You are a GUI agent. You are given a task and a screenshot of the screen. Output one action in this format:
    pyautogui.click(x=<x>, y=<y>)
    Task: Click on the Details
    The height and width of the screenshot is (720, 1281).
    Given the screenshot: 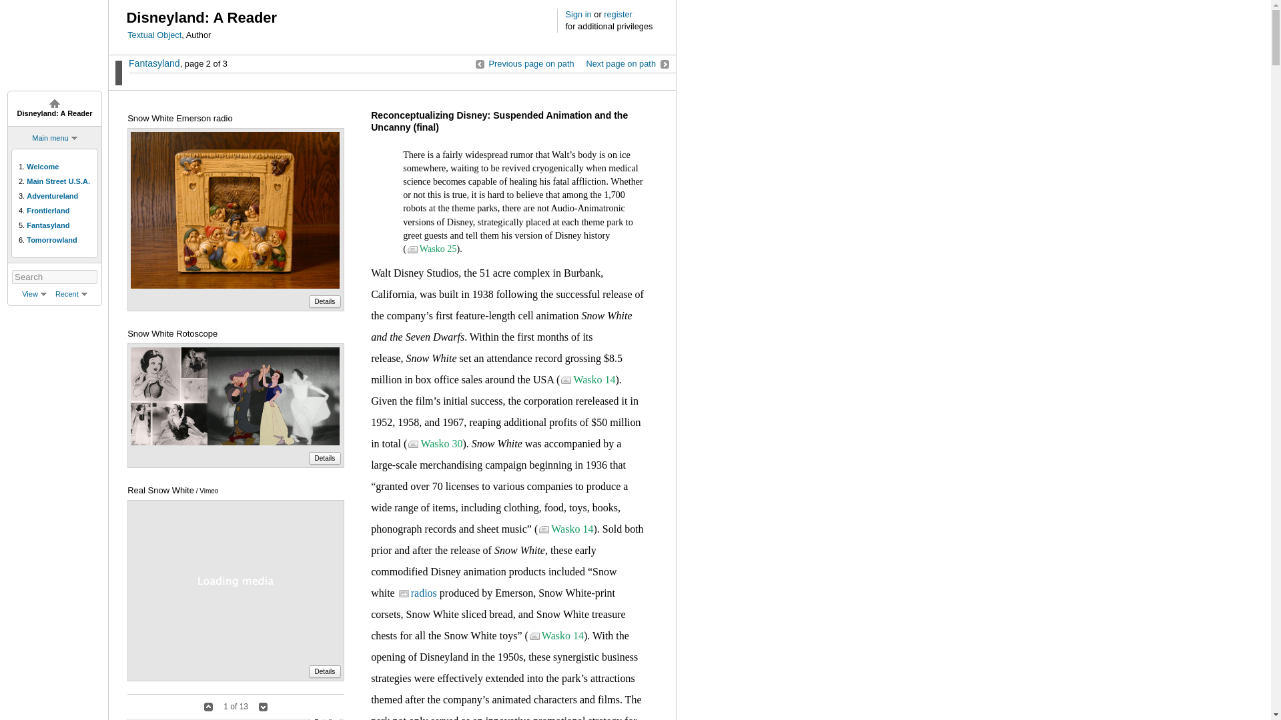 What is the action you would take?
    pyautogui.click(x=325, y=458)
    